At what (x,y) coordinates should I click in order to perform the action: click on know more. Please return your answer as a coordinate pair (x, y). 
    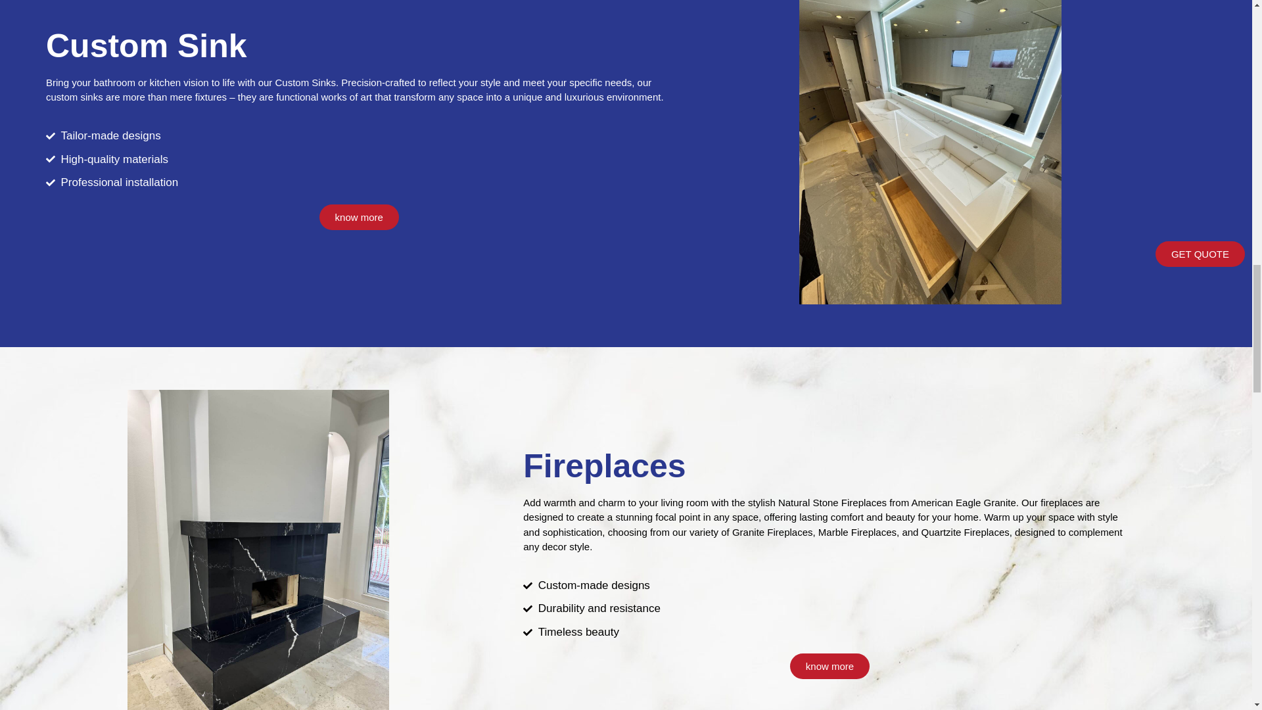
    Looking at the image, I should click on (359, 217).